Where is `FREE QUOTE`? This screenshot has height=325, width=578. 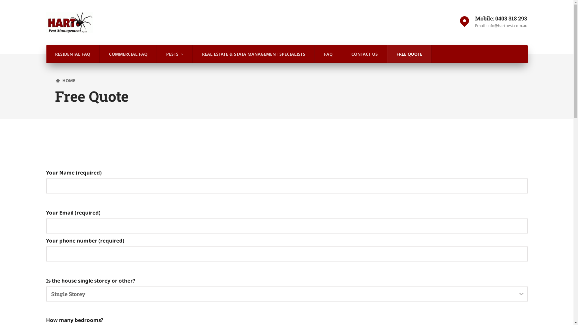 FREE QUOTE is located at coordinates (409, 54).